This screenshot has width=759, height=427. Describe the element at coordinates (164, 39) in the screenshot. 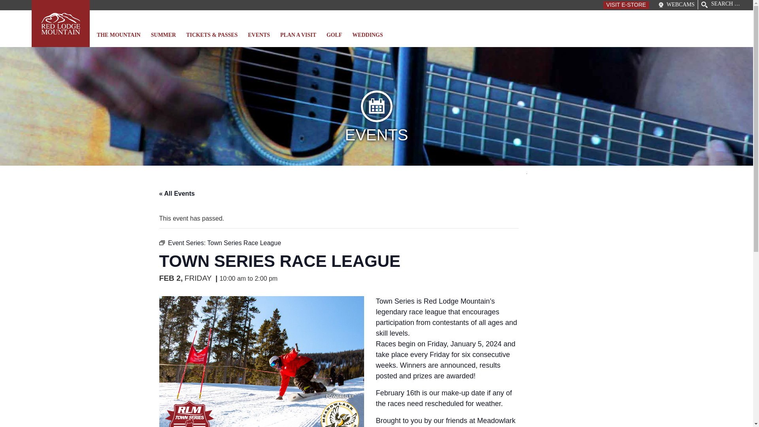

I see `SUMMER` at that location.